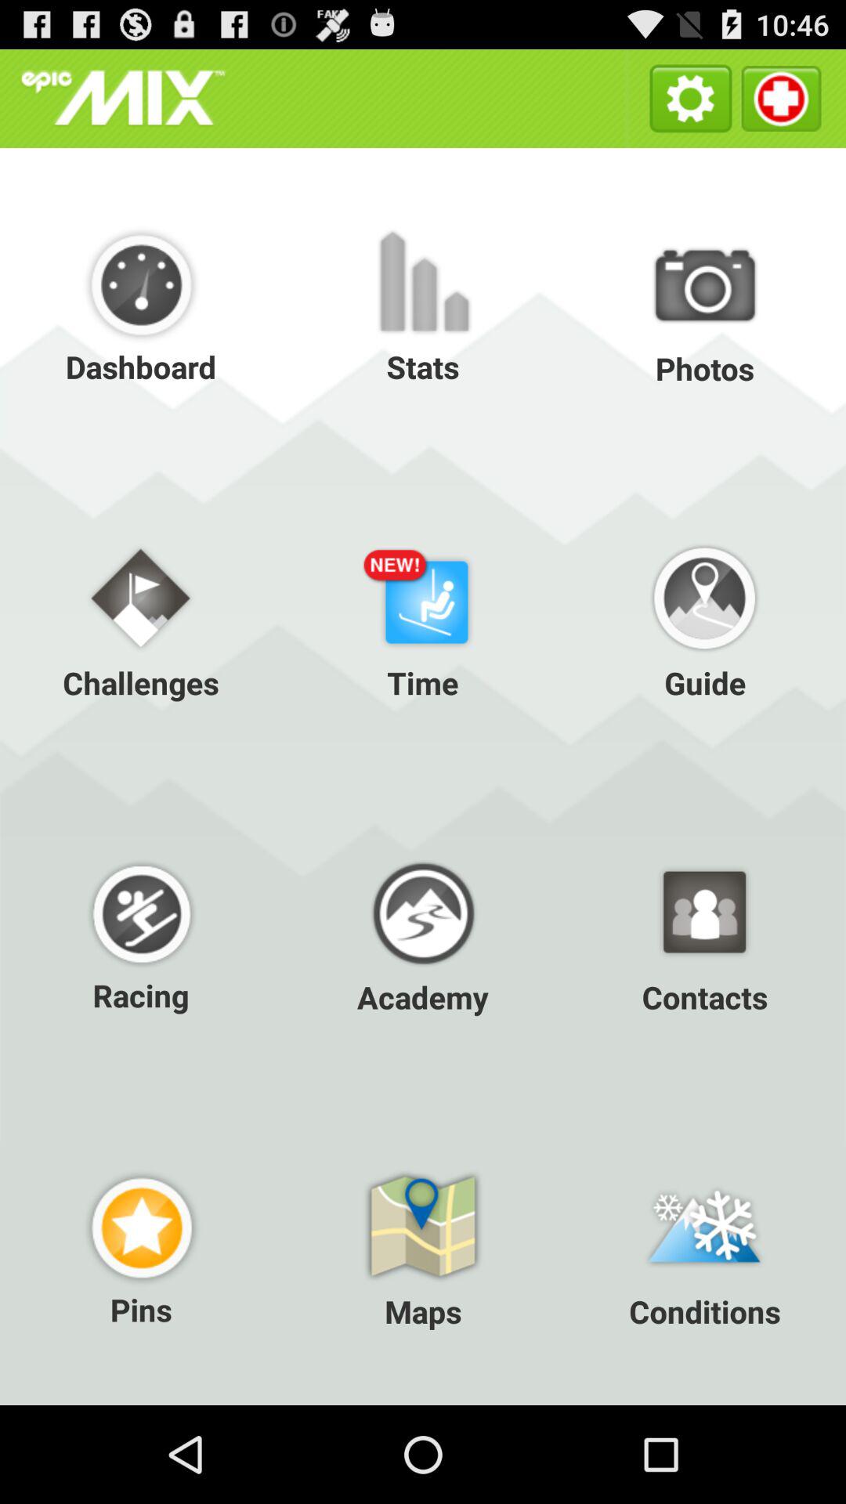  What do you see at coordinates (141, 1247) in the screenshot?
I see `turn on icon at the bottom left corner` at bounding box center [141, 1247].